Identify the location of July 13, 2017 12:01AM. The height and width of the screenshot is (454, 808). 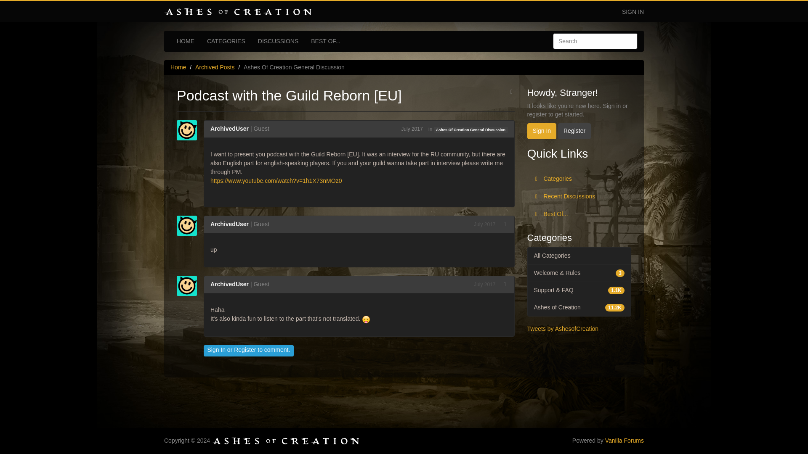
(484, 284).